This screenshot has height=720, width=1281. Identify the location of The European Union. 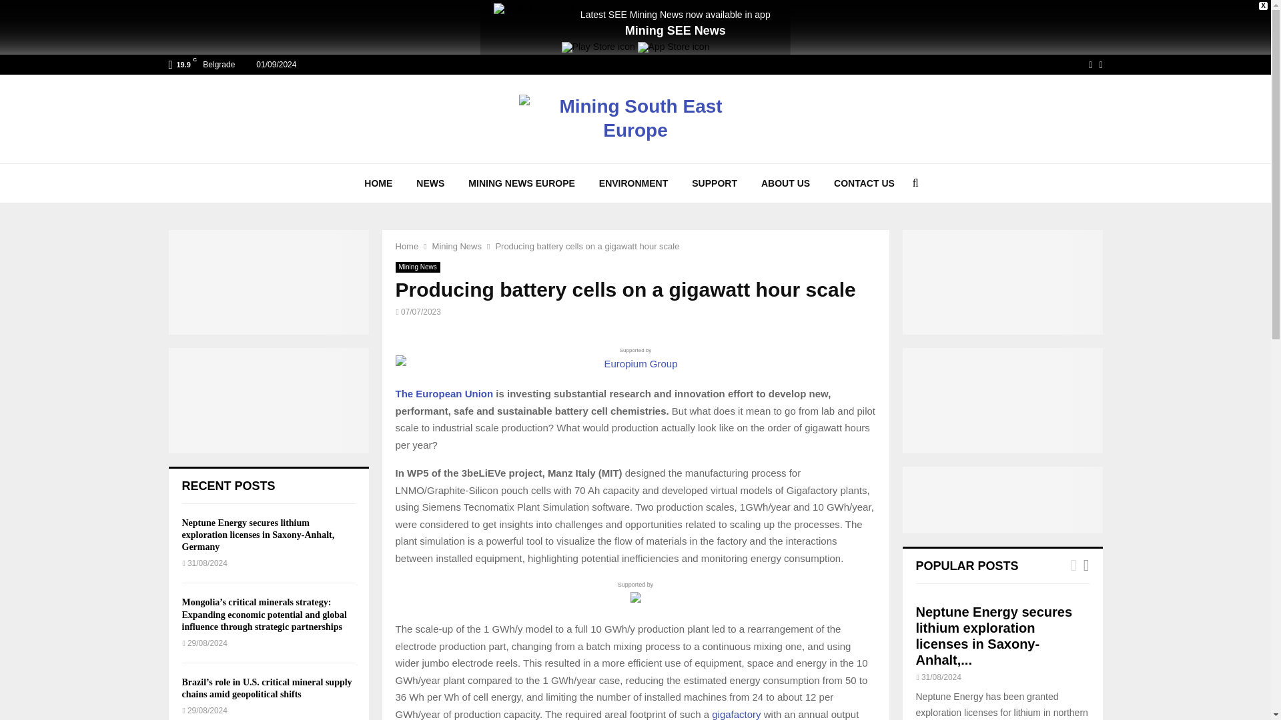
(444, 393).